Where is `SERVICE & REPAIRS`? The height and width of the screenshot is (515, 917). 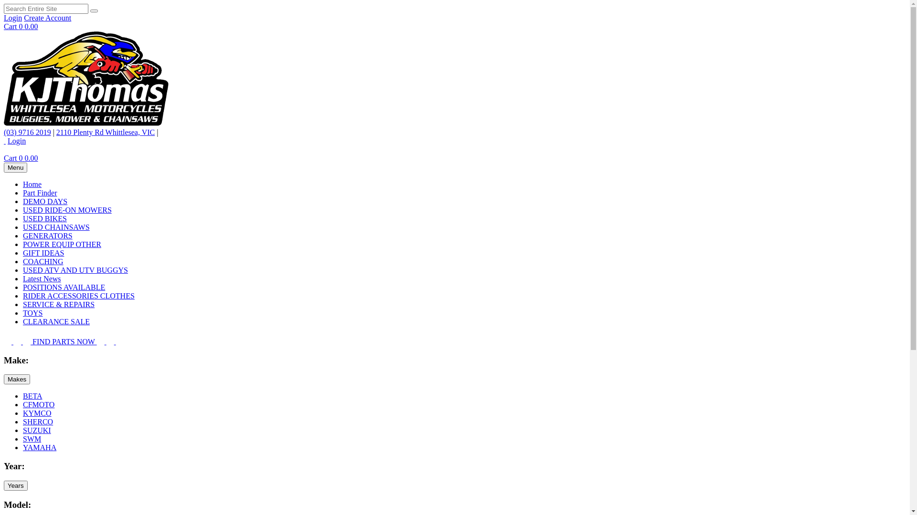
SERVICE & REPAIRS is located at coordinates (59, 304).